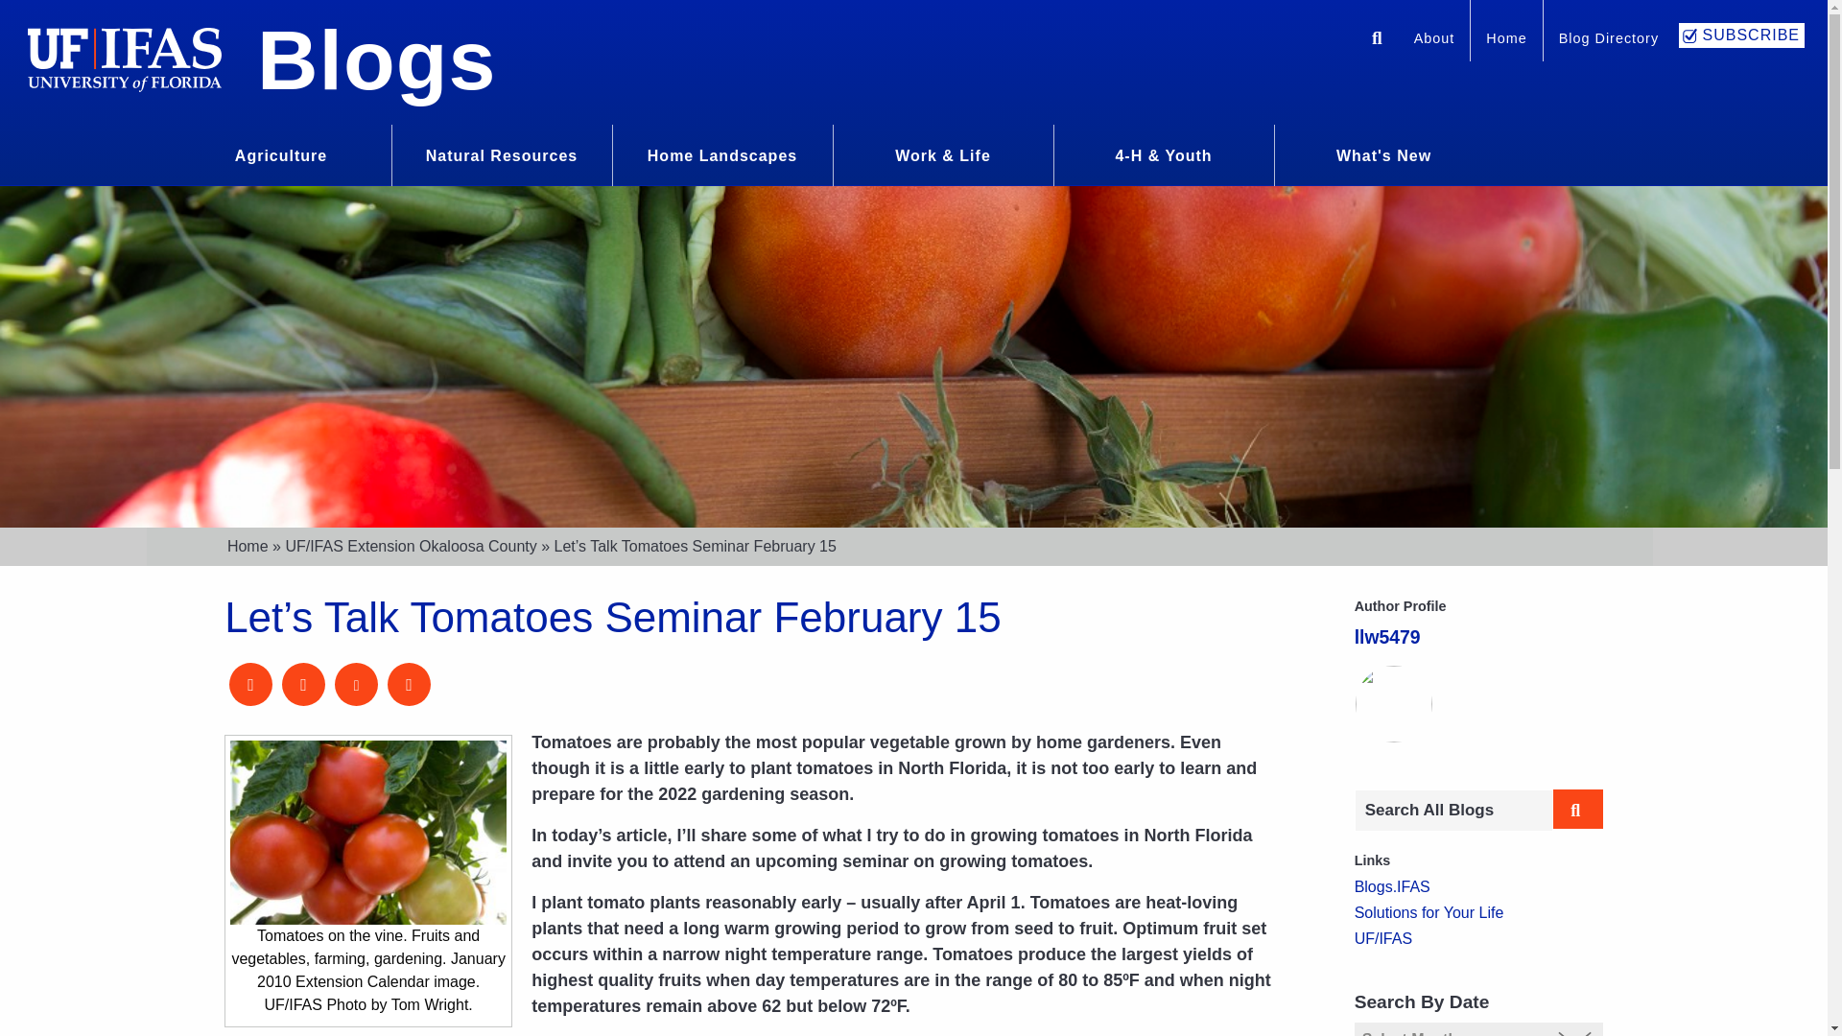 This screenshot has width=1842, height=1036. Describe the element at coordinates (501, 153) in the screenshot. I see `Natural Resources` at that location.